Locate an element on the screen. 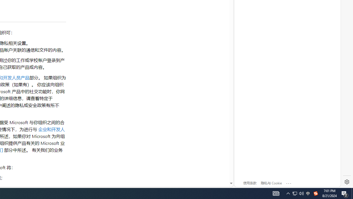  Notification Chevron is located at coordinates (298, 193).